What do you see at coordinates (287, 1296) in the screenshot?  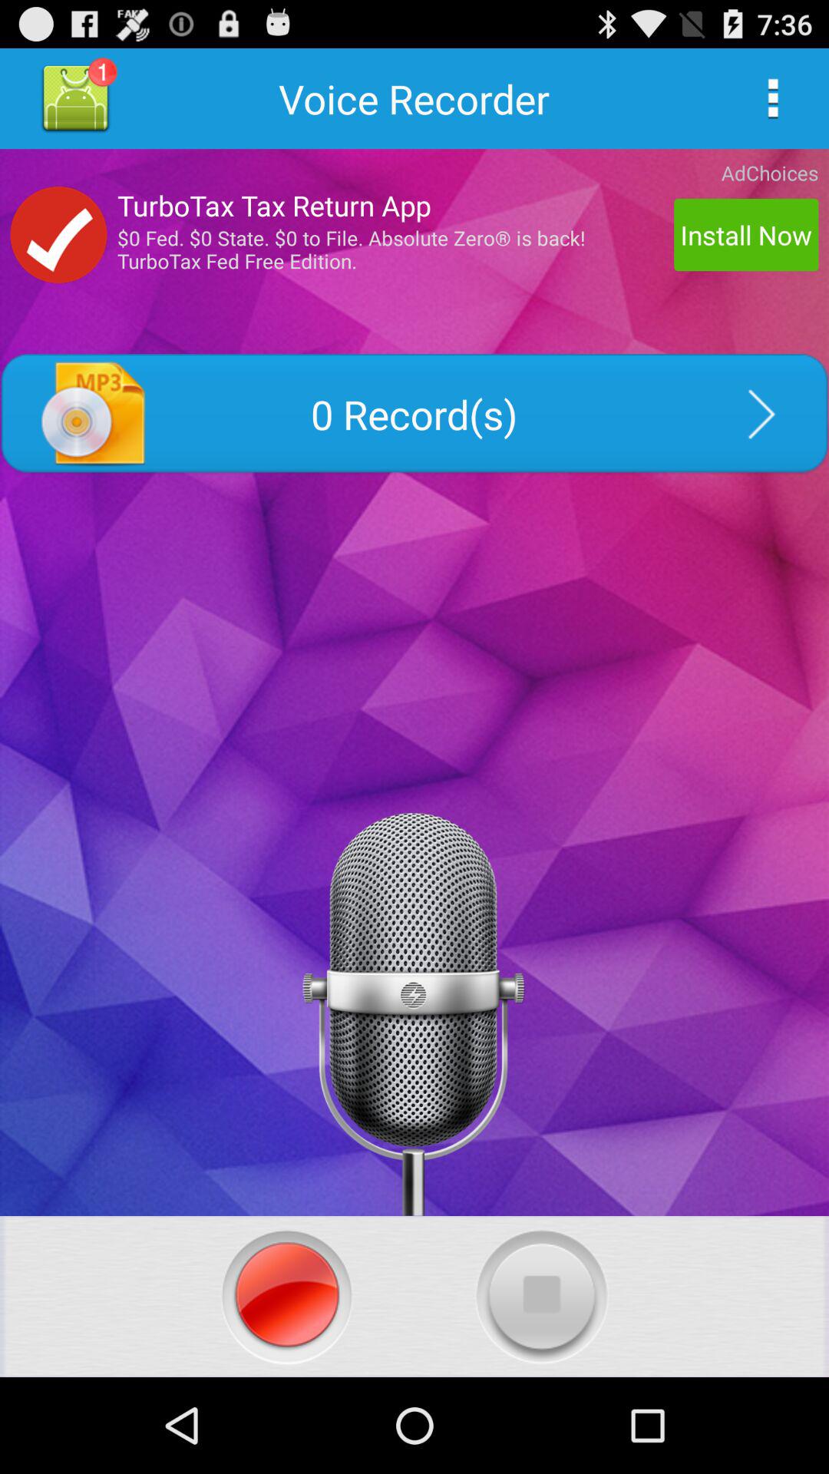 I see `super voice recorder` at bounding box center [287, 1296].